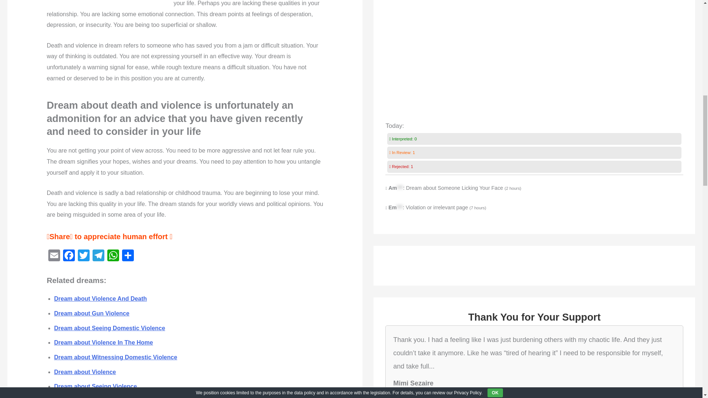  Describe the element at coordinates (85, 372) in the screenshot. I see `Dream about Violence` at that location.